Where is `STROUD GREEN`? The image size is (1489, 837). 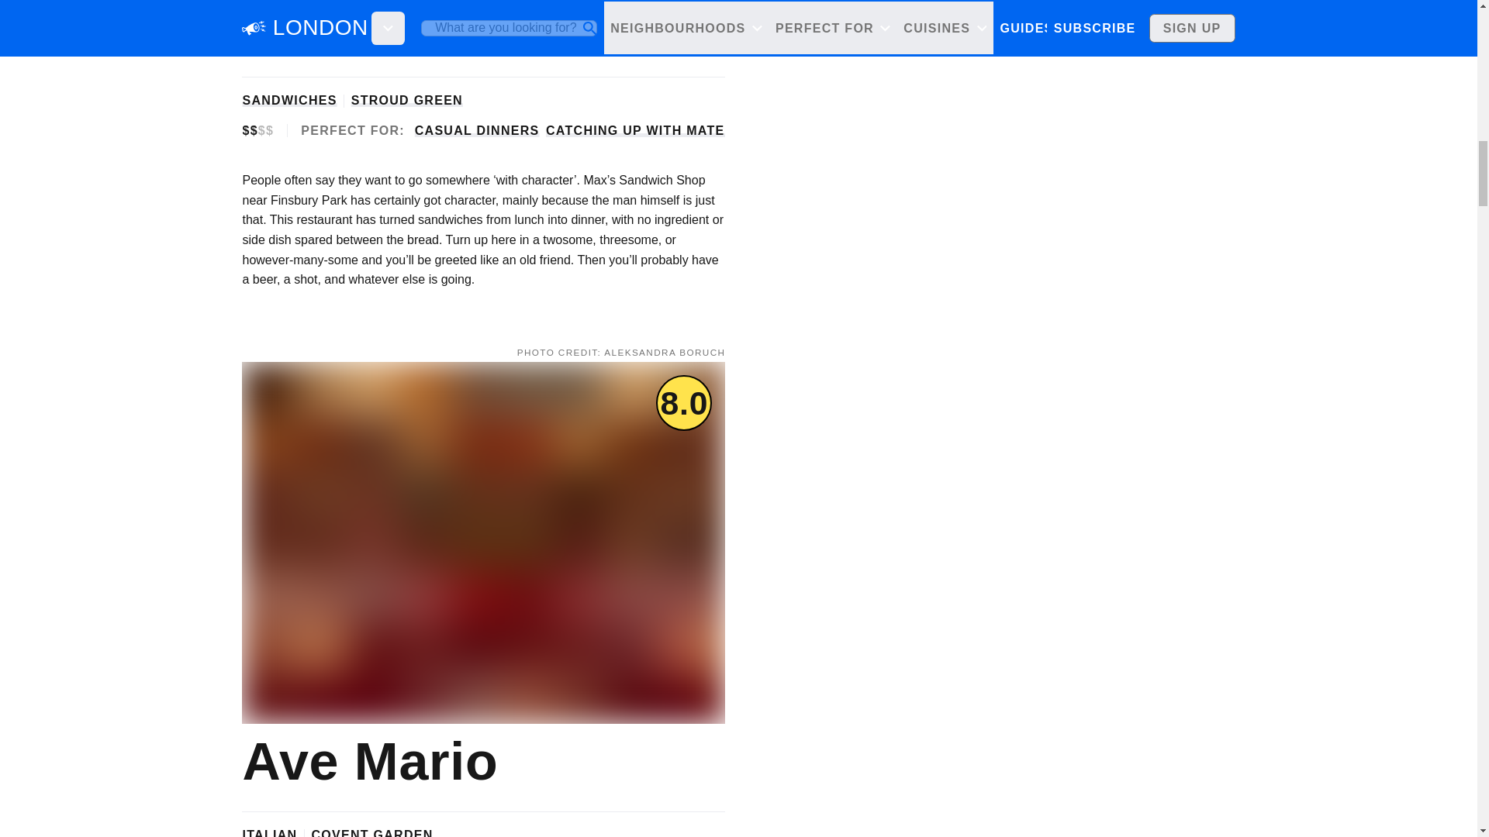 STROUD GREEN is located at coordinates (407, 100).